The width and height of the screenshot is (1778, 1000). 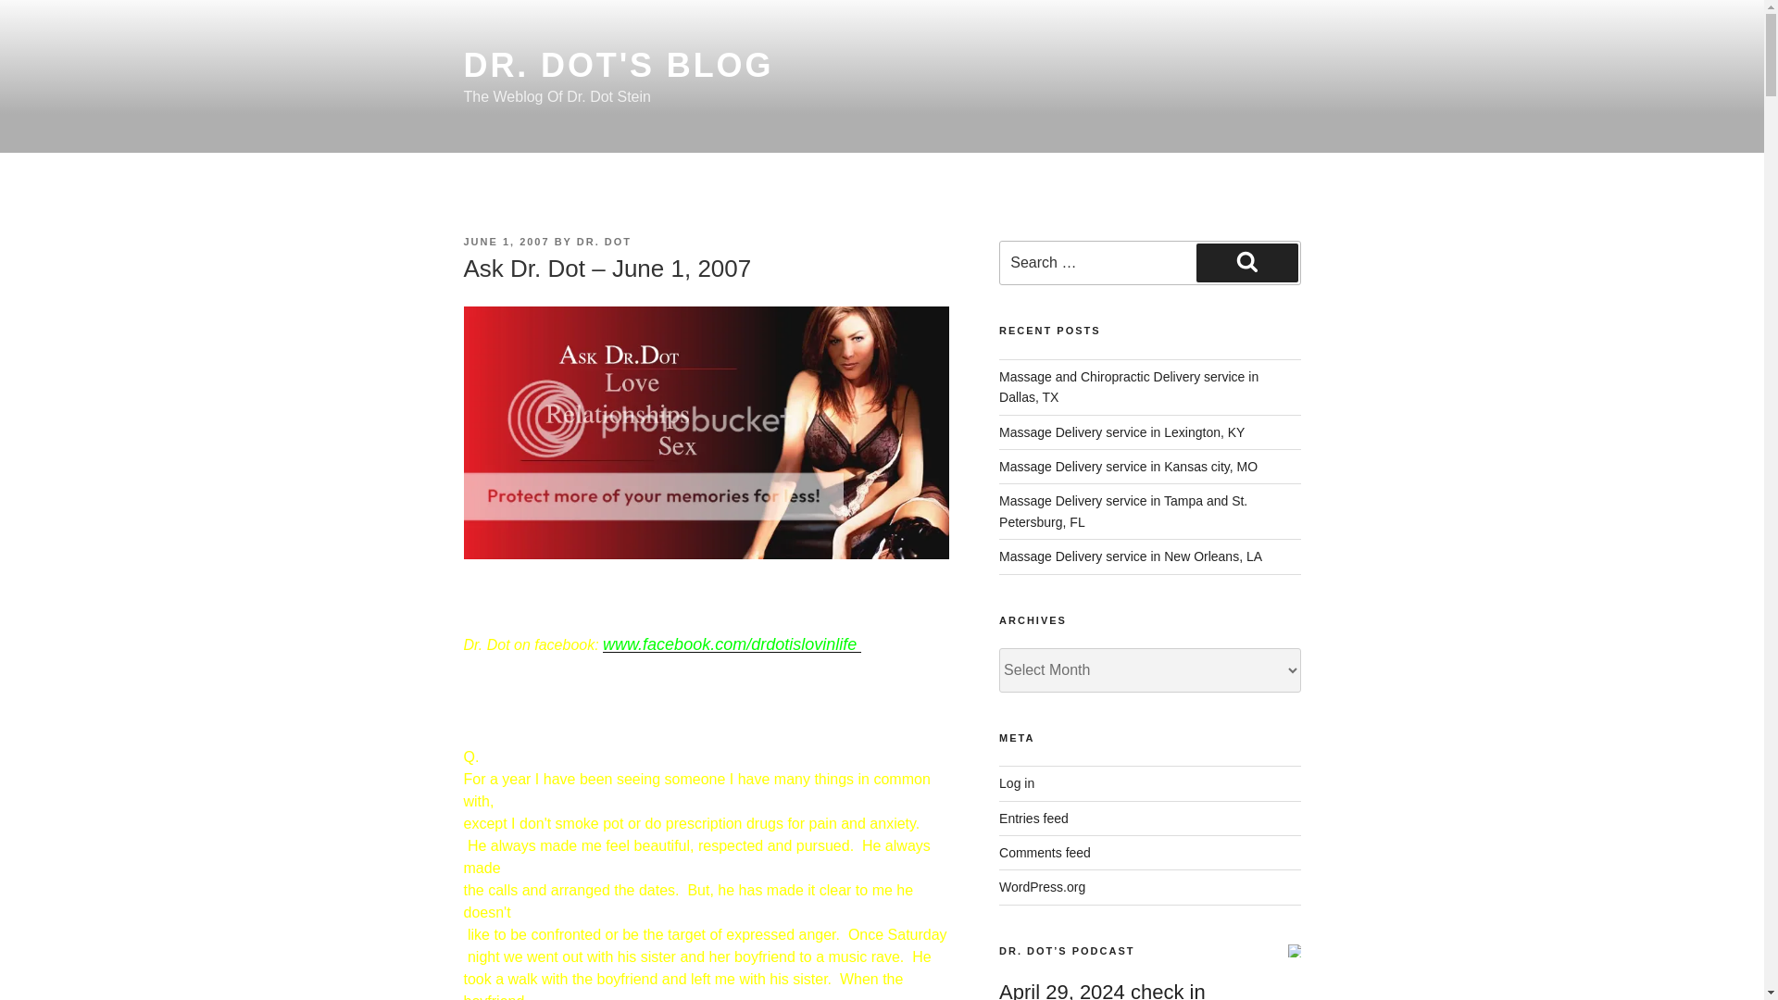 What do you see at coordinates (1131, 556) in the screenshot?
I see `Massage Delivery service in New Orleans, LA` at bounding box center [1131, 556].